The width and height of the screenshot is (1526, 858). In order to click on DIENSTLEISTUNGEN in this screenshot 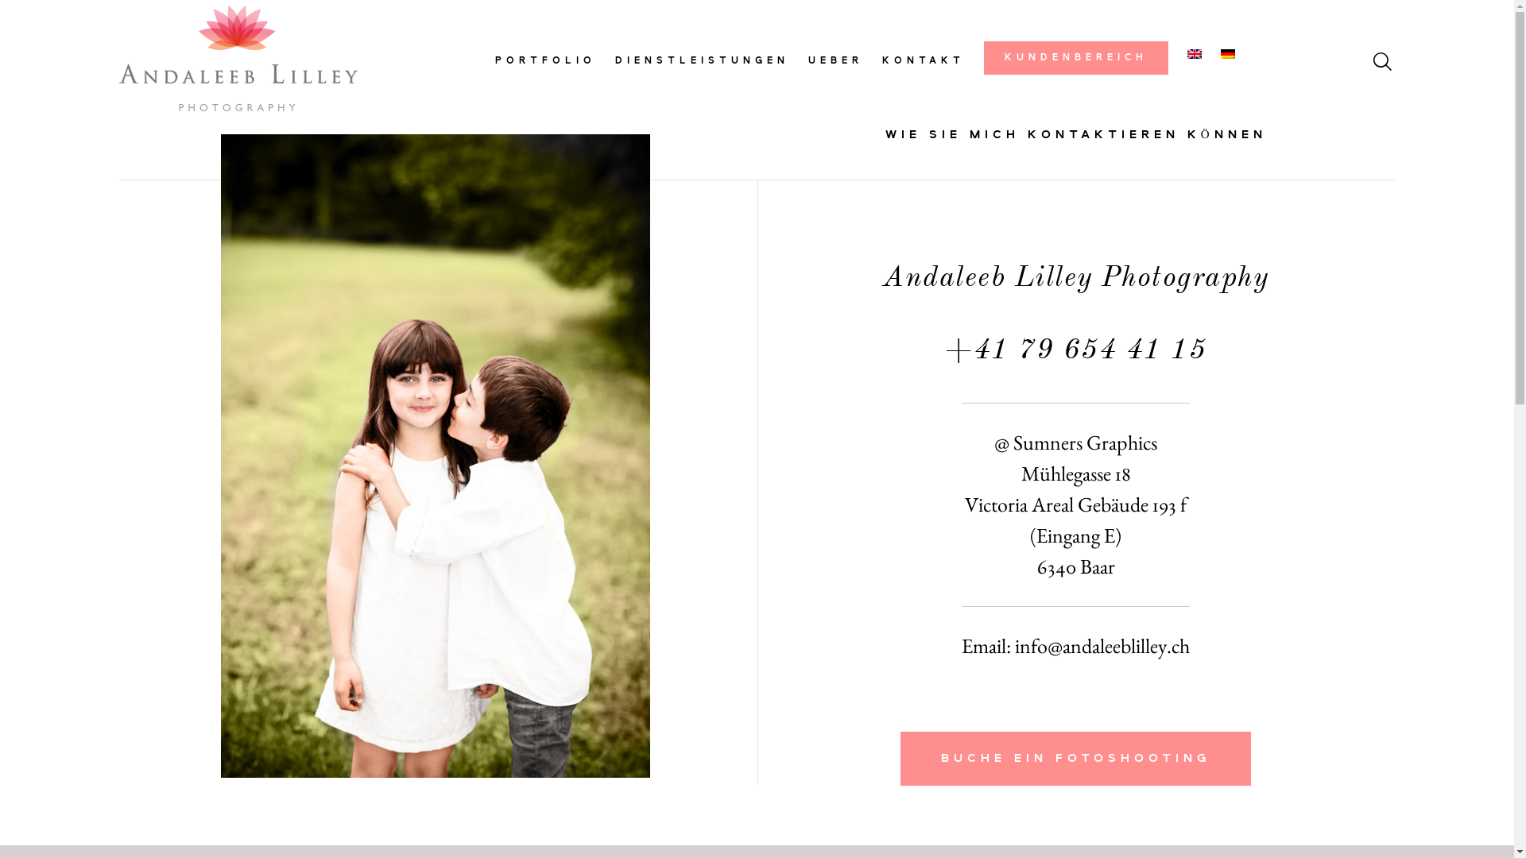, I will do `click(703, 62)`.